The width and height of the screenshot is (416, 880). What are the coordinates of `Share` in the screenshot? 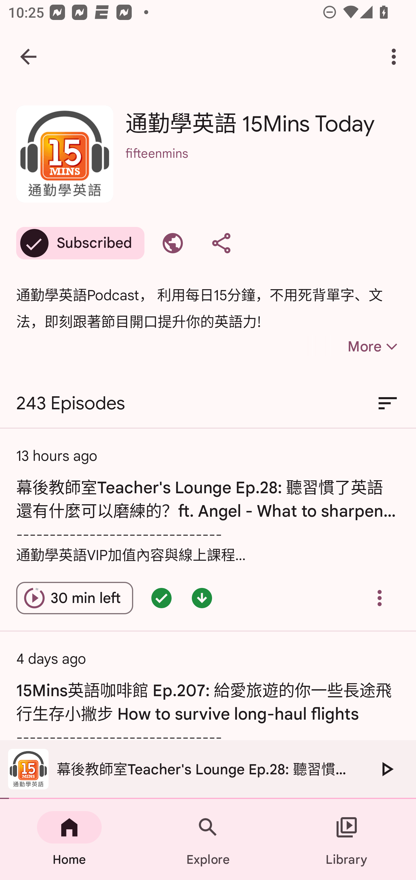 It's located at (221, 243).